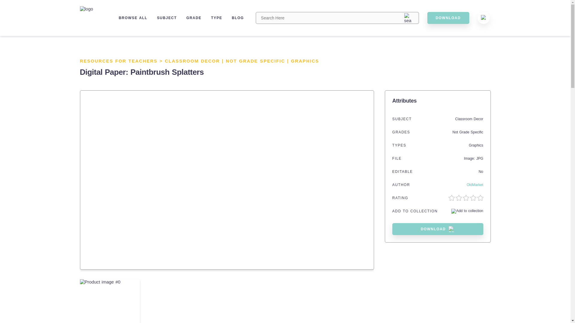 This screenshot has width=575, height=323. Describe the element at coordinates (474, 185) in the screenshot. I see `OldMarket` at that location.